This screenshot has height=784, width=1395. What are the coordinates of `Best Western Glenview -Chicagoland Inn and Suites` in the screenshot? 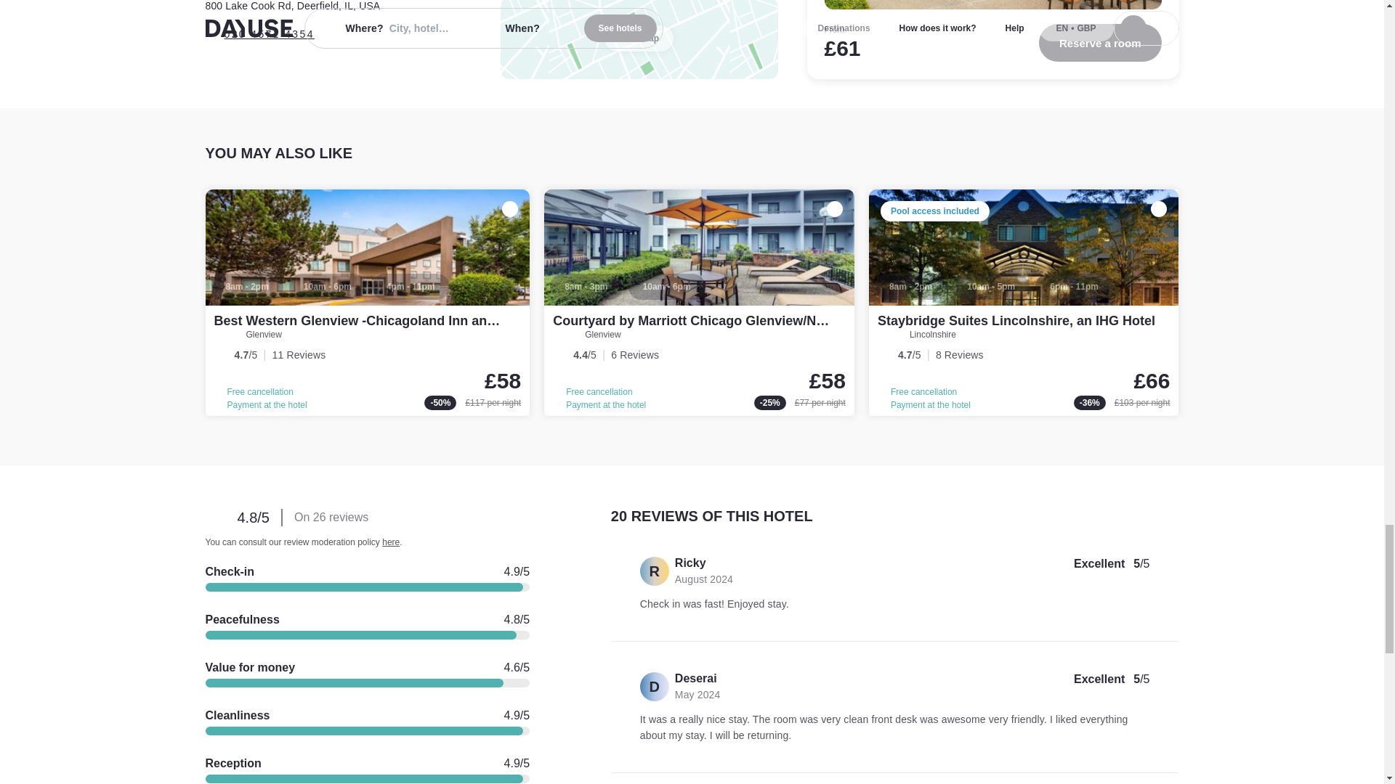 It's located at (375, 321).